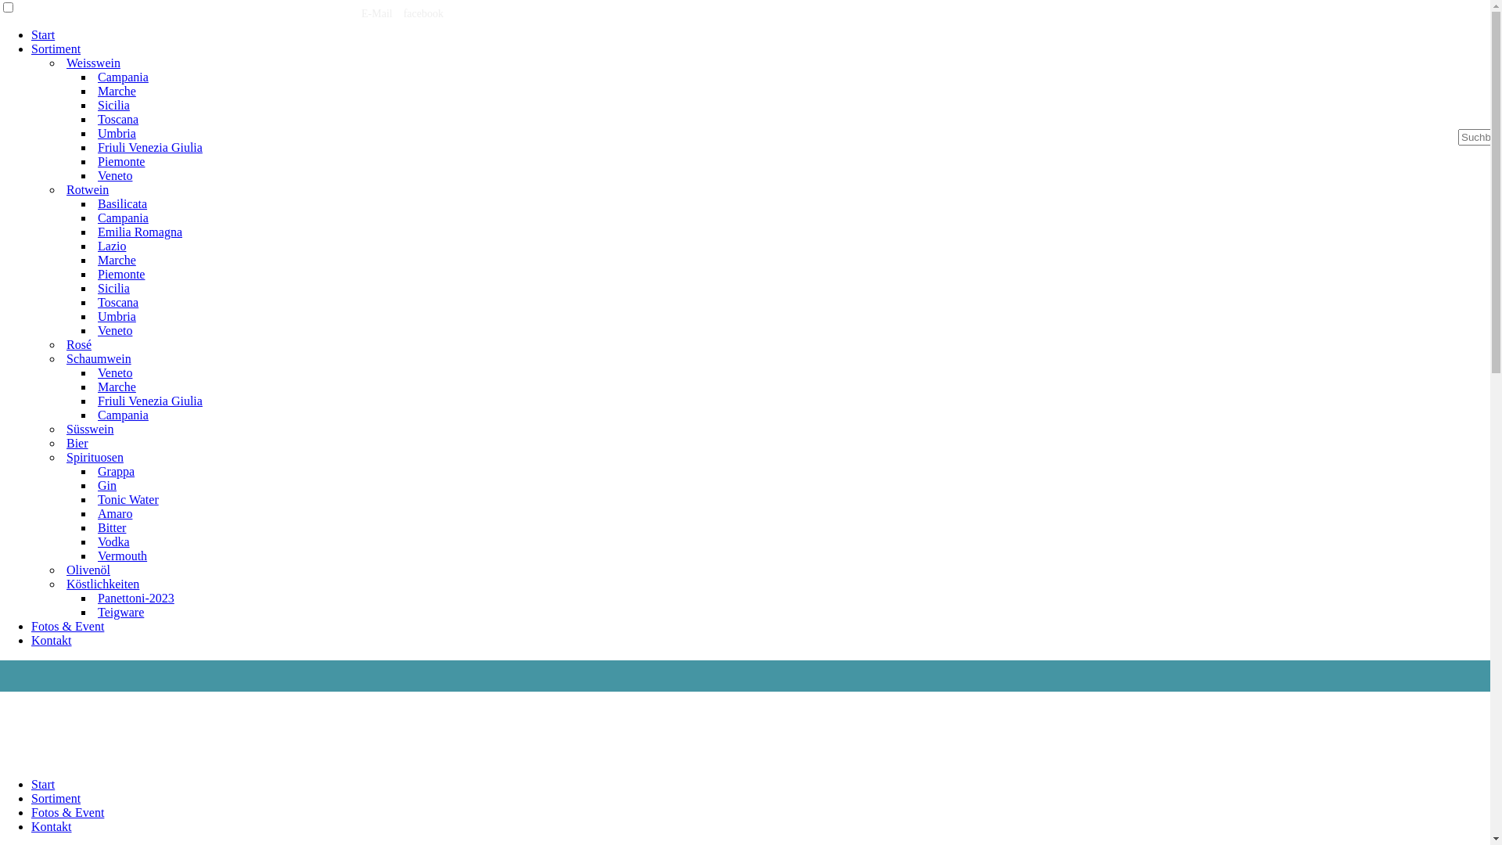 This screenshot has height=845, width=1502. Describe the element at coordinates (99, 358) in the screenshot. I see `Schaumwein` at that location.